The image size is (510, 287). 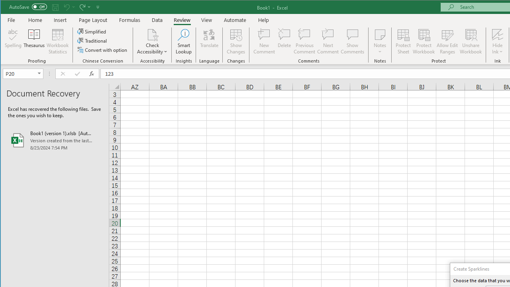 What do you see at coordinates (58, 41) in the screenshot?
I see `Workbook Statistics` at bounding box center [58, 41].